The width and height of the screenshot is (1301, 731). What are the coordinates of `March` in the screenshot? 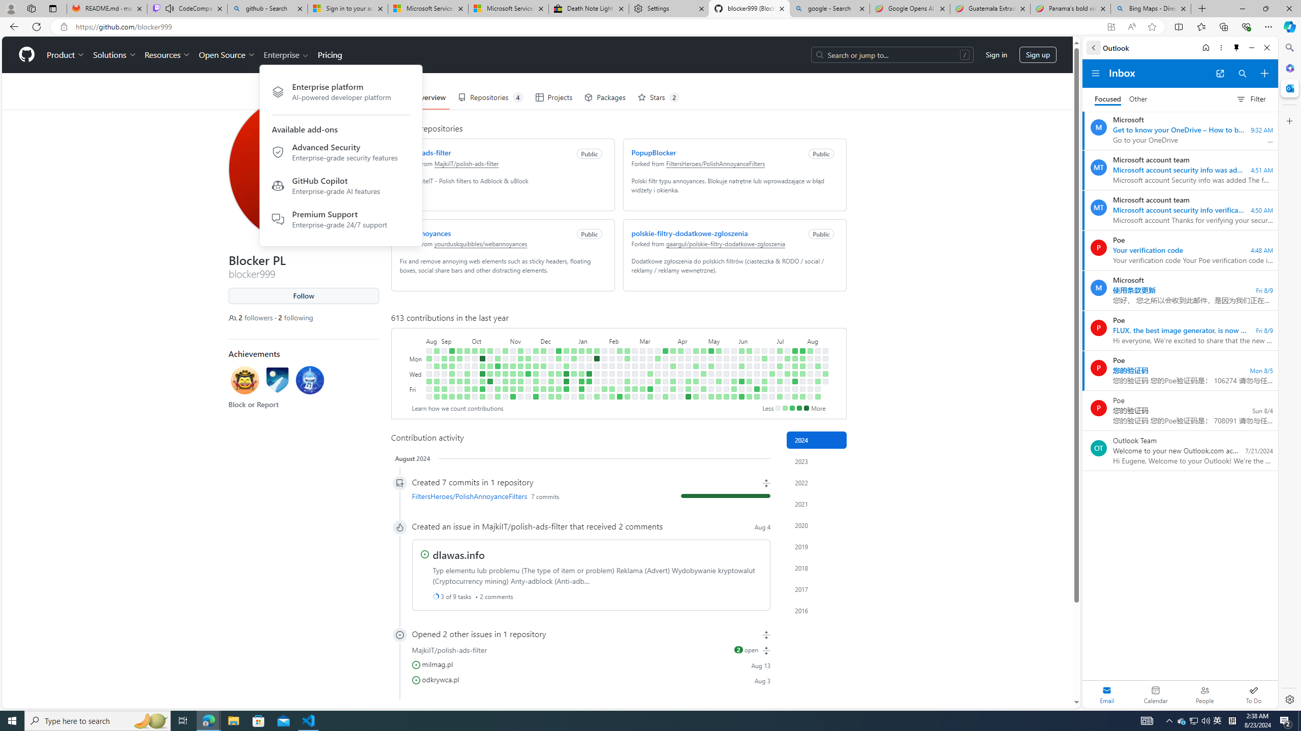 It's located at (658, 340).